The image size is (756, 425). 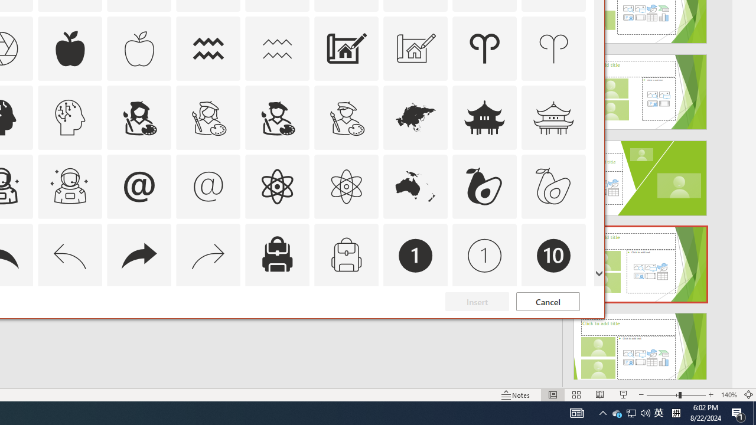 I want to click on AutomationID: Icons_At_M, so click(x=208, y=187).